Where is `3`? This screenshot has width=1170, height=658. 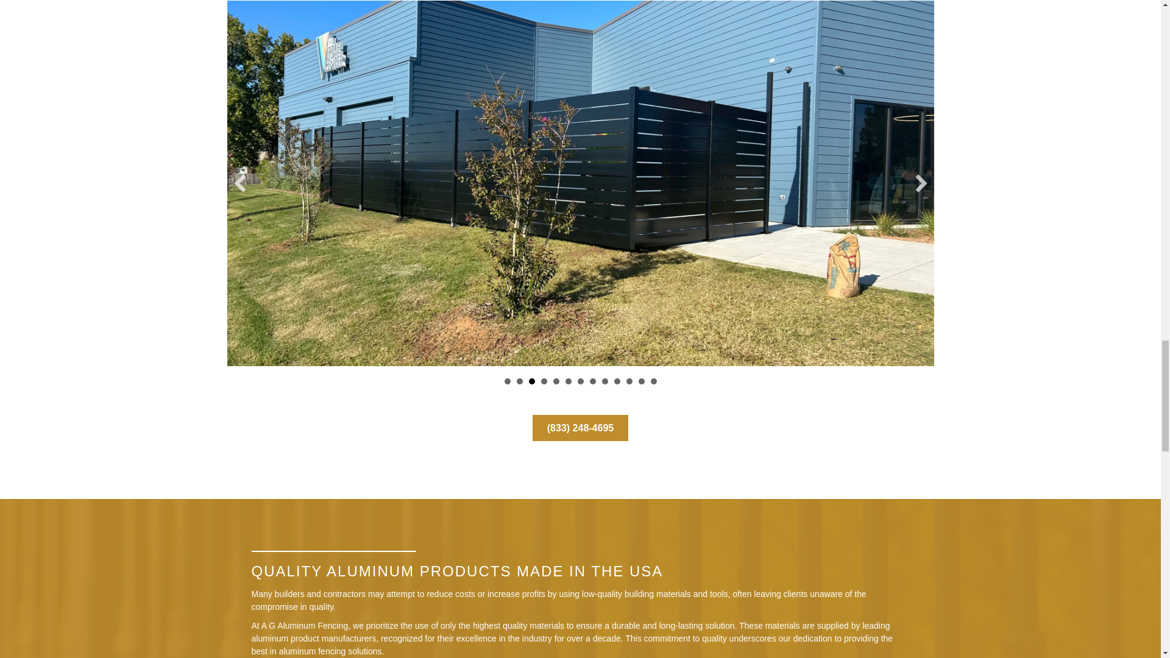 3 is located at coordinates (531, 381).